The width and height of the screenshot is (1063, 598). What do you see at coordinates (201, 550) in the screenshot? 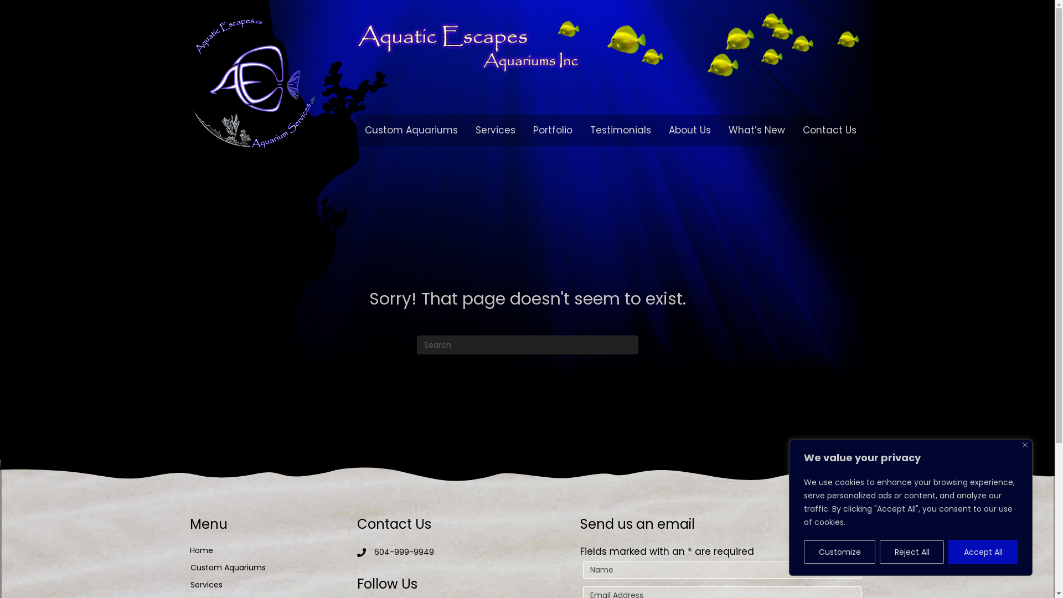
I see `Home` at bounding box center [201, 550].